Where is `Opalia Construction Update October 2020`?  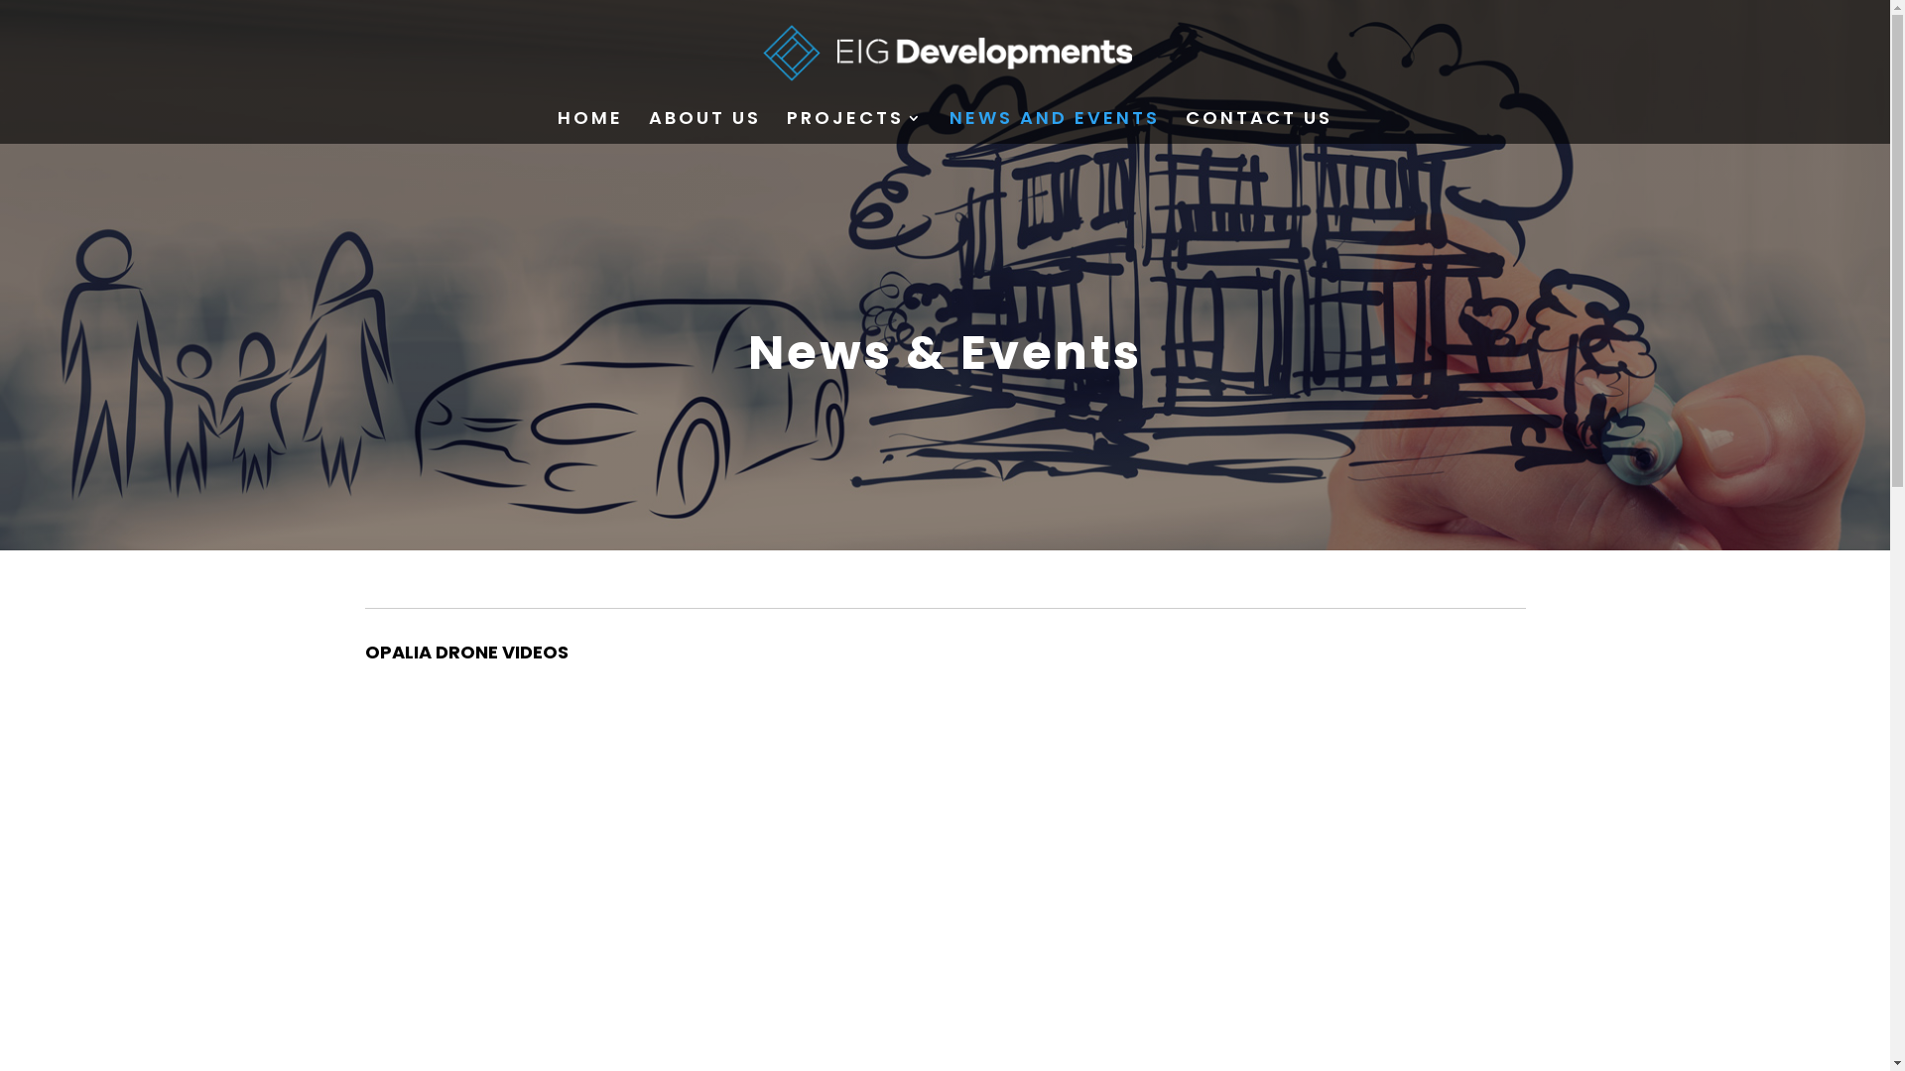
Opalia Construction Update October 2020 is located at coordinates (1404, 766).